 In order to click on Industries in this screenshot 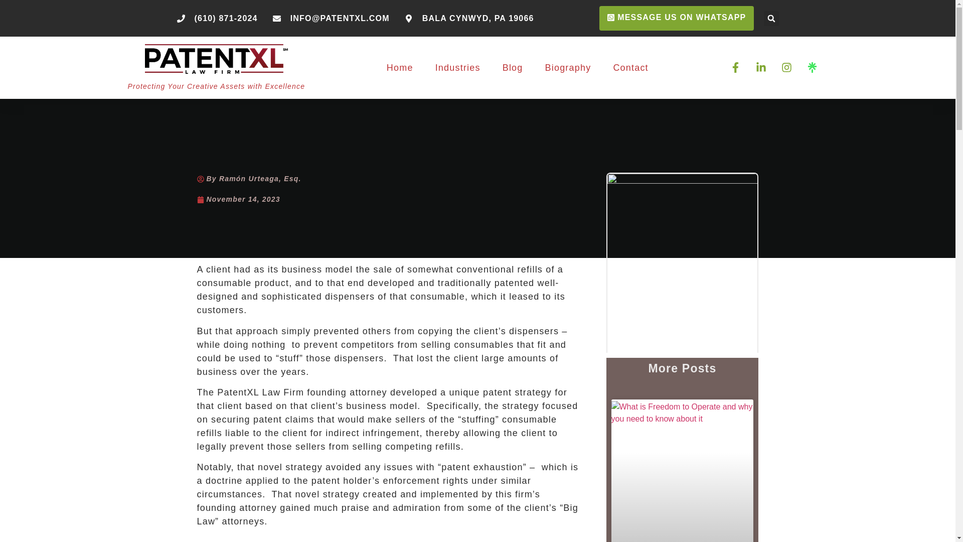, I will do `click(457, 67)`.